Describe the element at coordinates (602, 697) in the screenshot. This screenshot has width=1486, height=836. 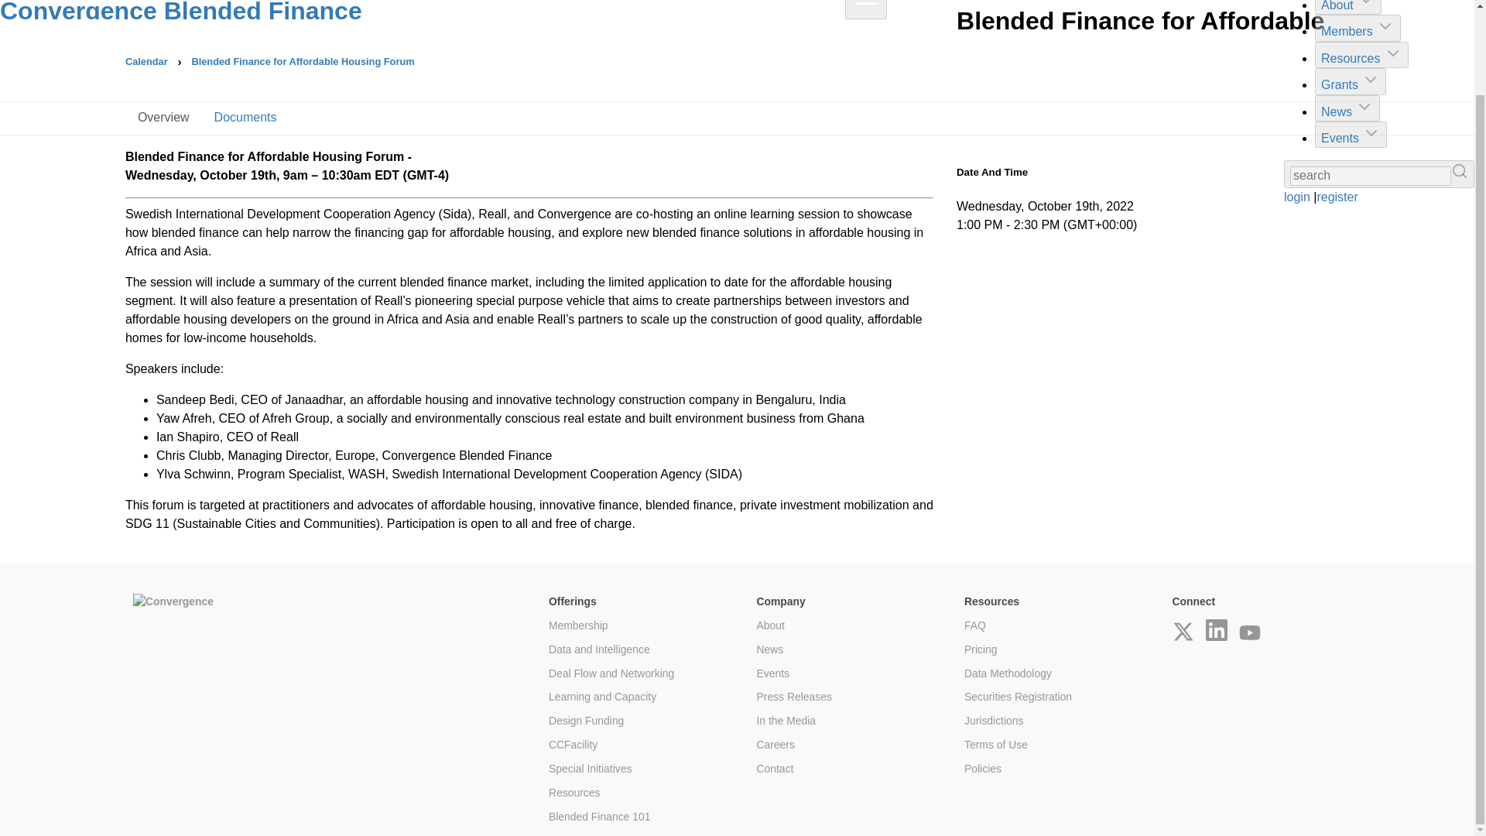
I see `Learning and Capacity` at that location.